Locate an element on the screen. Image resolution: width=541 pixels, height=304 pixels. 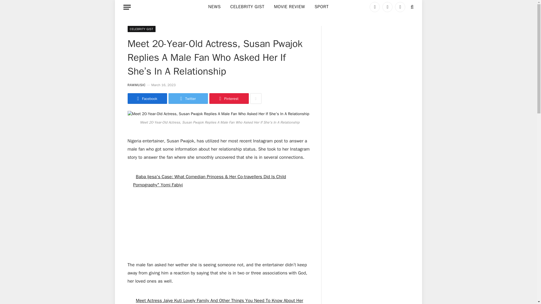
Share on Facebook is located at coordinates (147, 99).